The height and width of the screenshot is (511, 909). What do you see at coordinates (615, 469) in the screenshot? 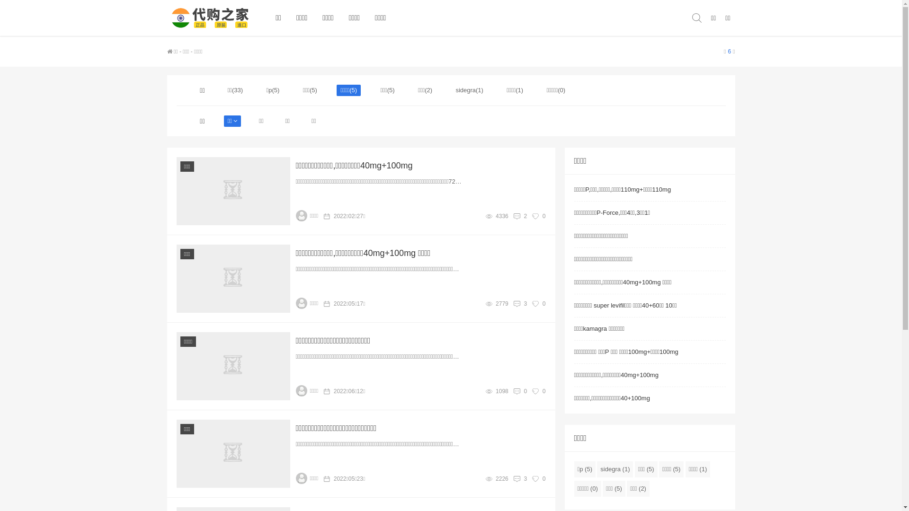
I see `sidegra (1)` at bounding box center [615, 469].